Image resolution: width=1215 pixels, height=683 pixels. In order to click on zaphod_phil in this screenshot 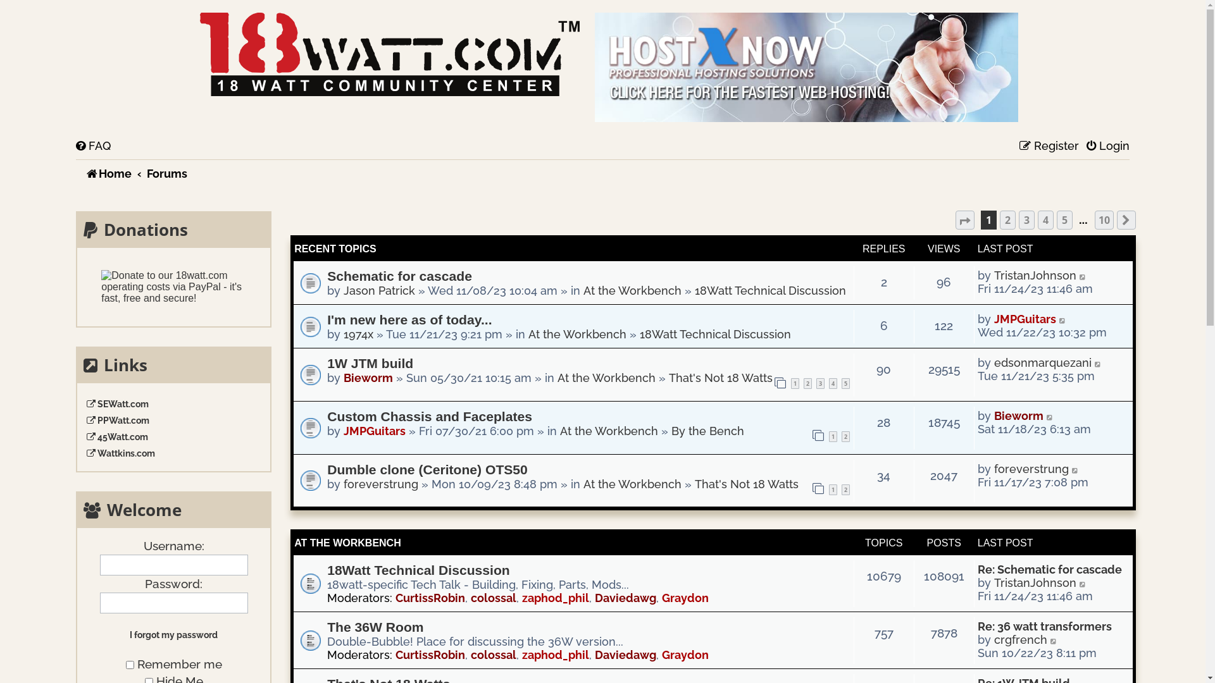, I will do `click(556, 655)`.